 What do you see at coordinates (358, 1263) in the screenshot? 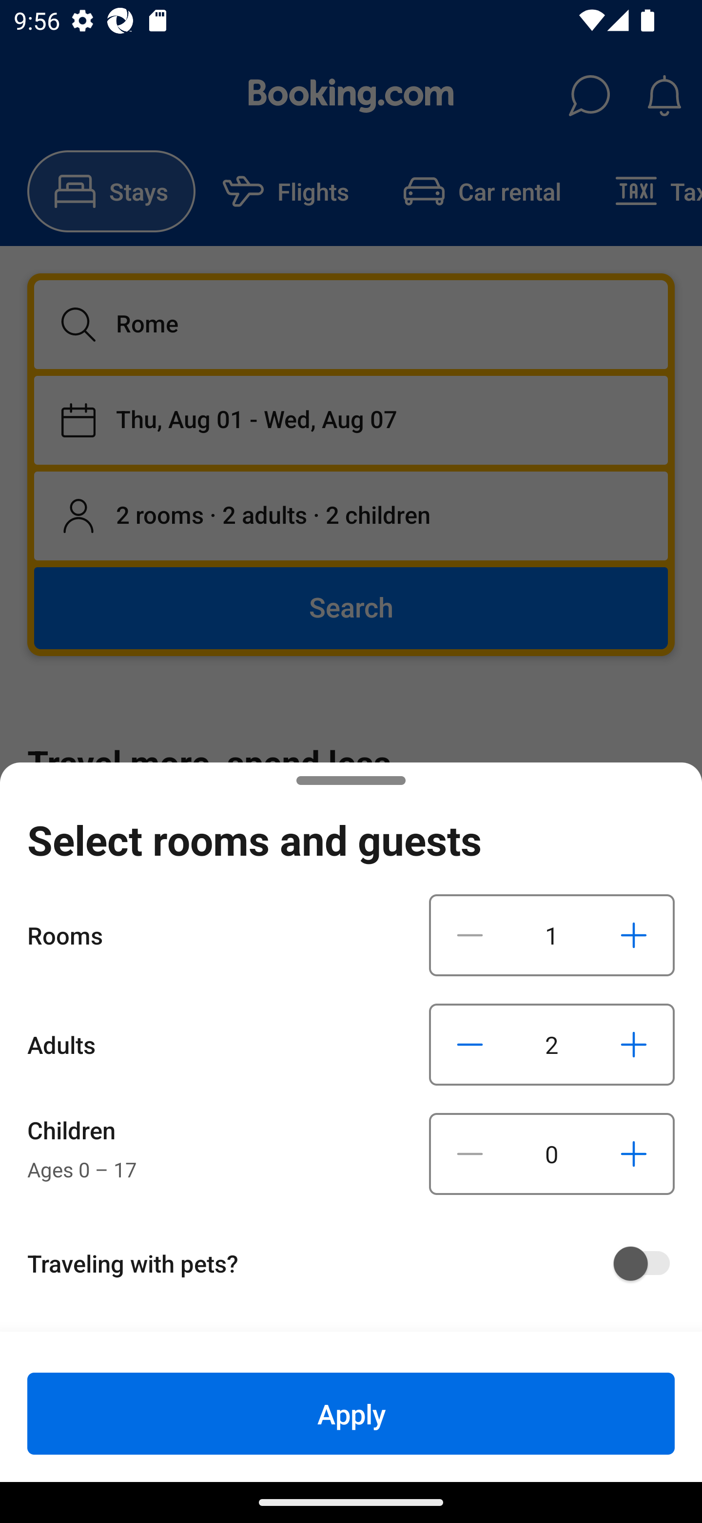
I see `Traveling with pets?` at bounding box center [358, 1263].